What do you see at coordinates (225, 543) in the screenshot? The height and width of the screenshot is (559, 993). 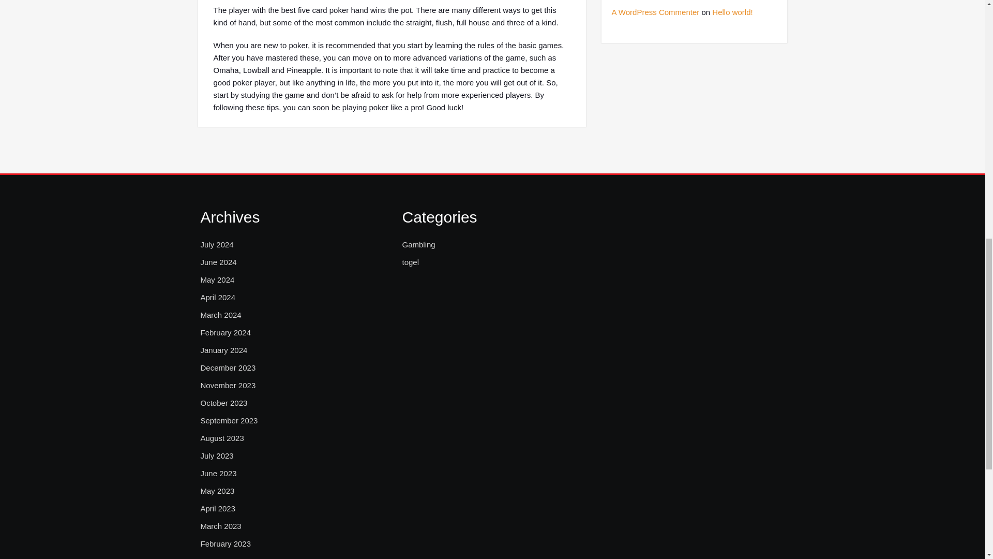 I see `February 2023` at bounding box center [225, 543].